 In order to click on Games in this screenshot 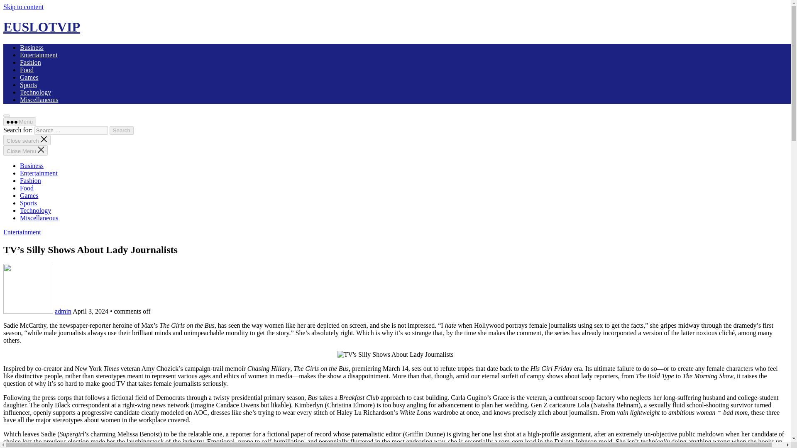, I will do `click(29, 77)`.